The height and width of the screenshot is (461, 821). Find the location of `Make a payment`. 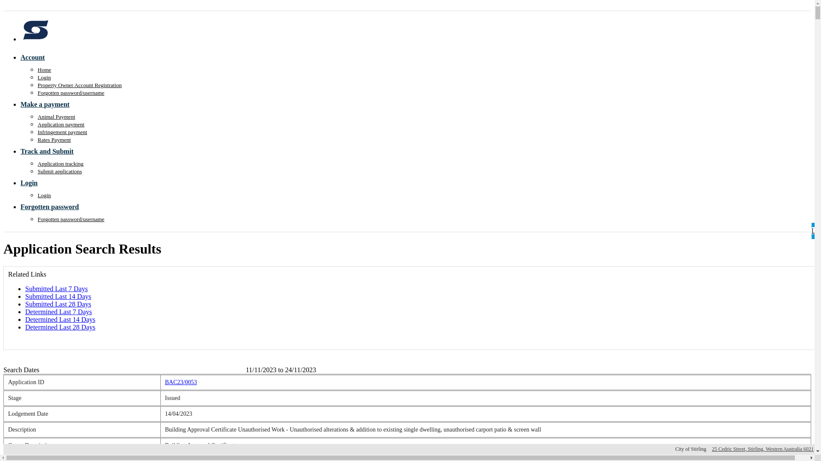

Make a payment is located at coordinates (48, 104).